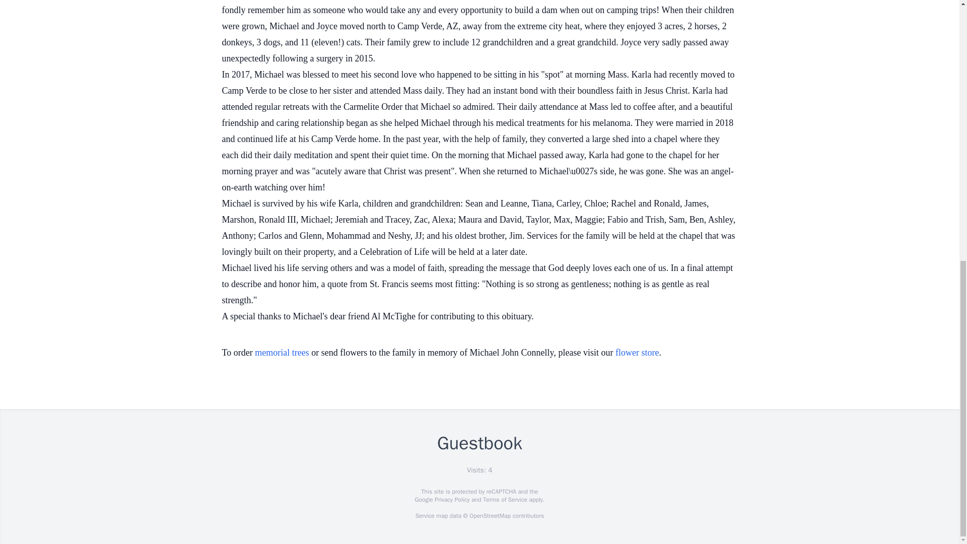  Describe the element at coordinates (282, 353) in the screenshot. I see `memorial trees` at that location.